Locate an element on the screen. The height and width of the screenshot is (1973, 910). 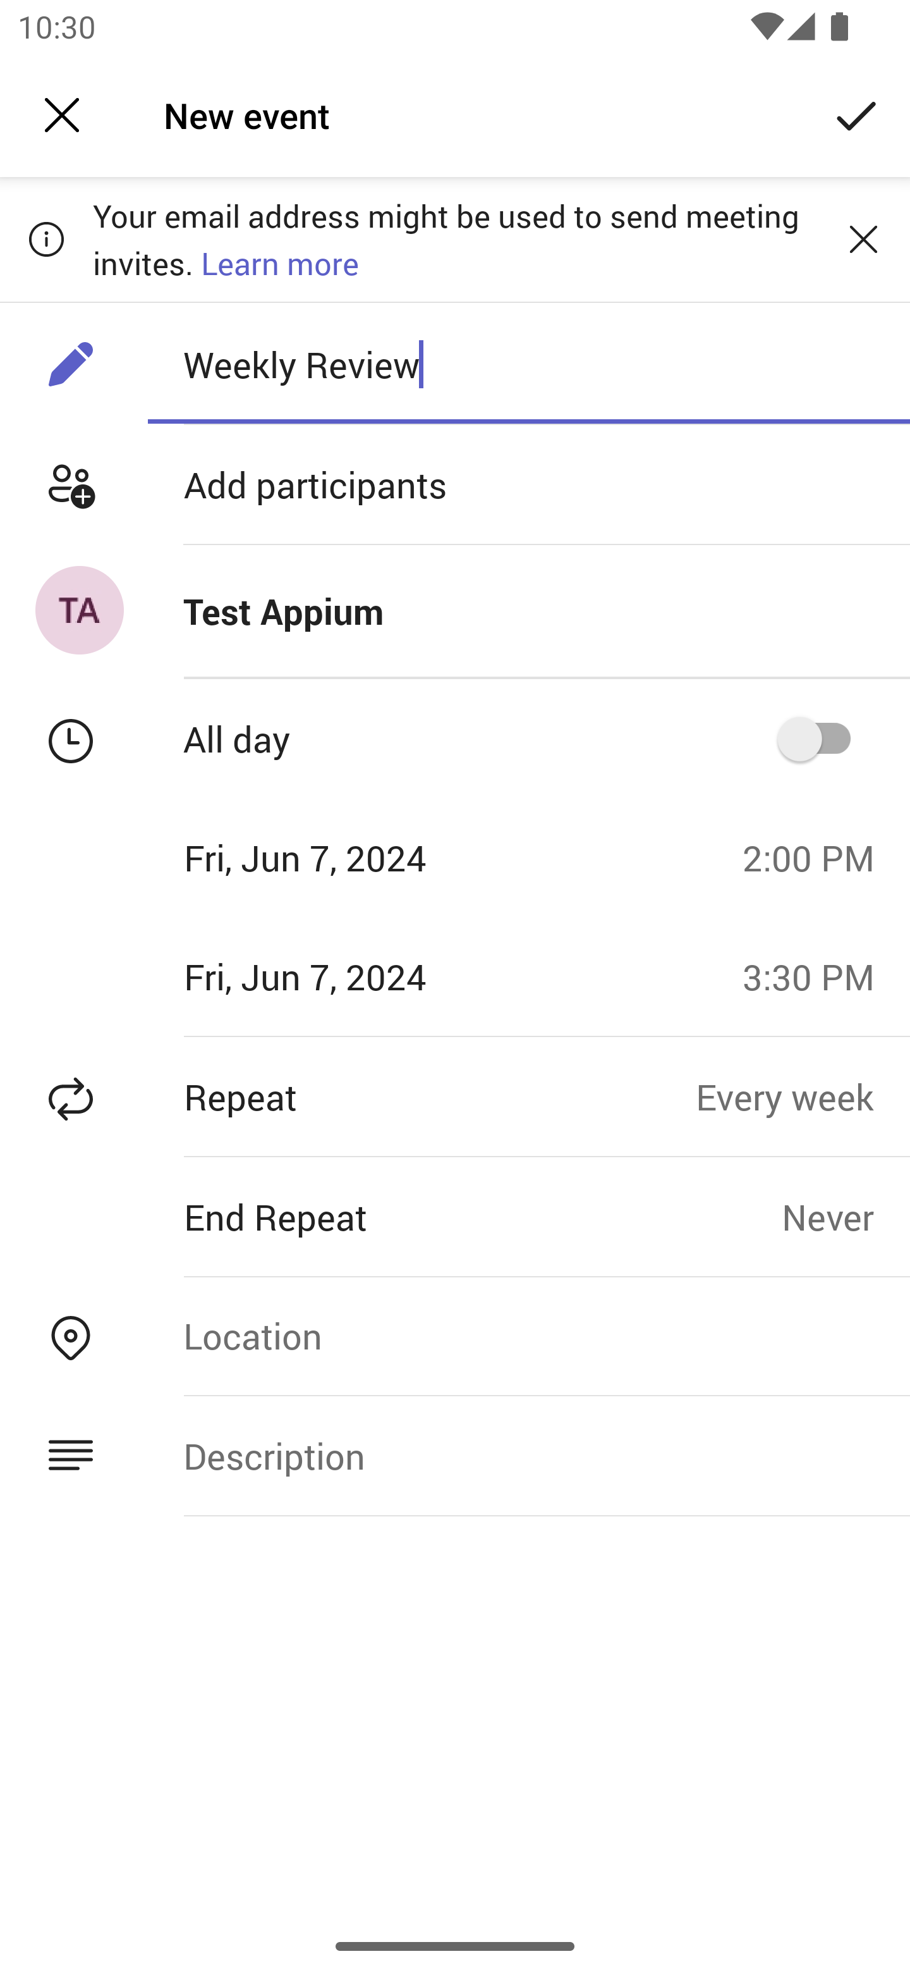
Location is located at coordinates (528, 1336).